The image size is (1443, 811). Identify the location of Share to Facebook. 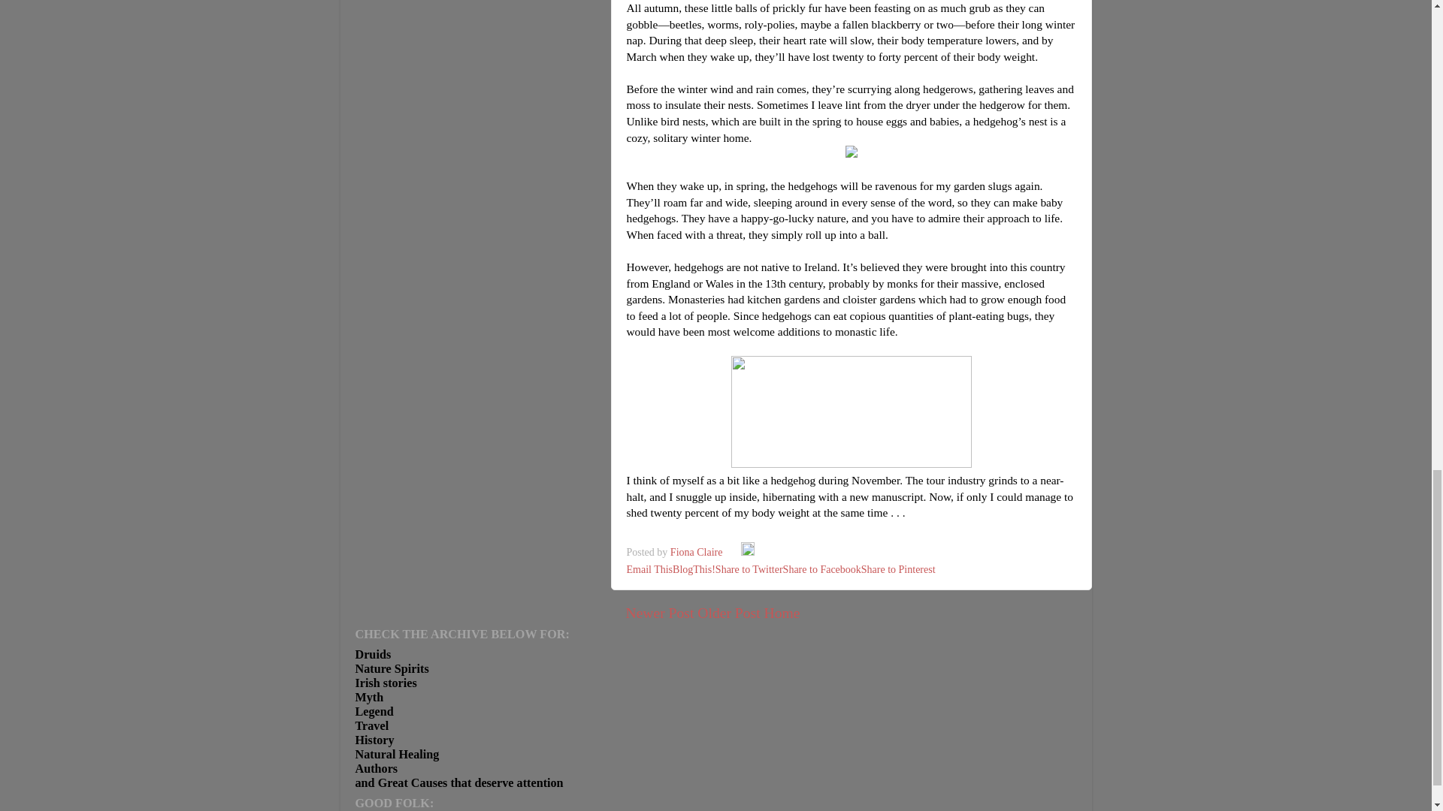
(822, 569).